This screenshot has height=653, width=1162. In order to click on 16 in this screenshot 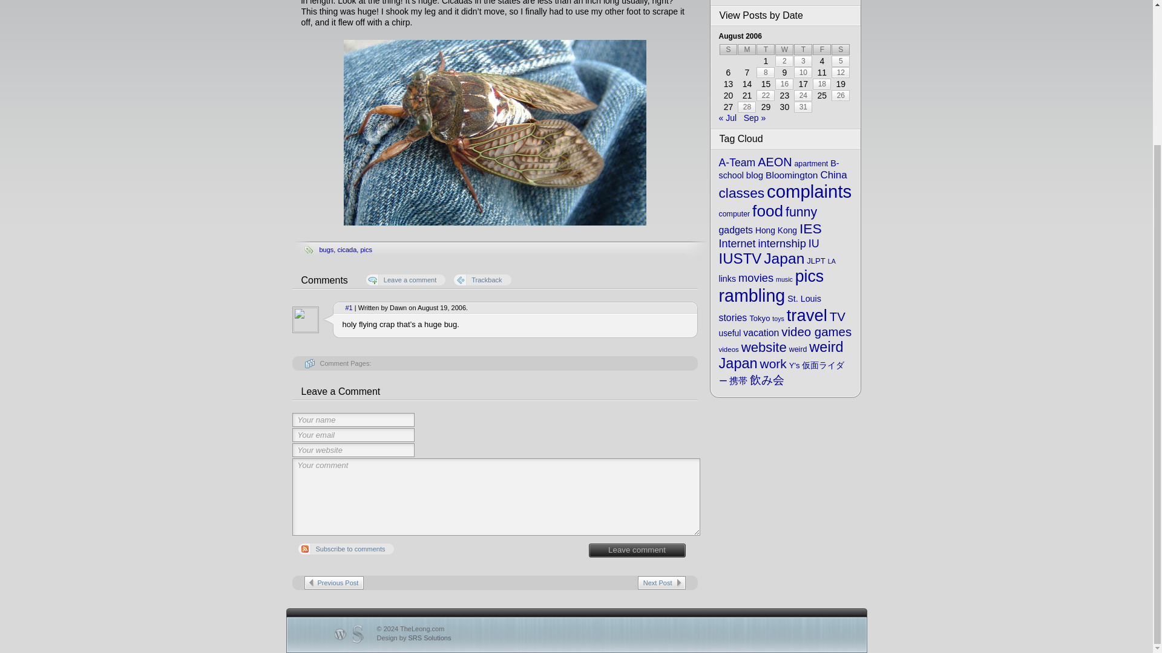, I will do `click(784, 83)`.